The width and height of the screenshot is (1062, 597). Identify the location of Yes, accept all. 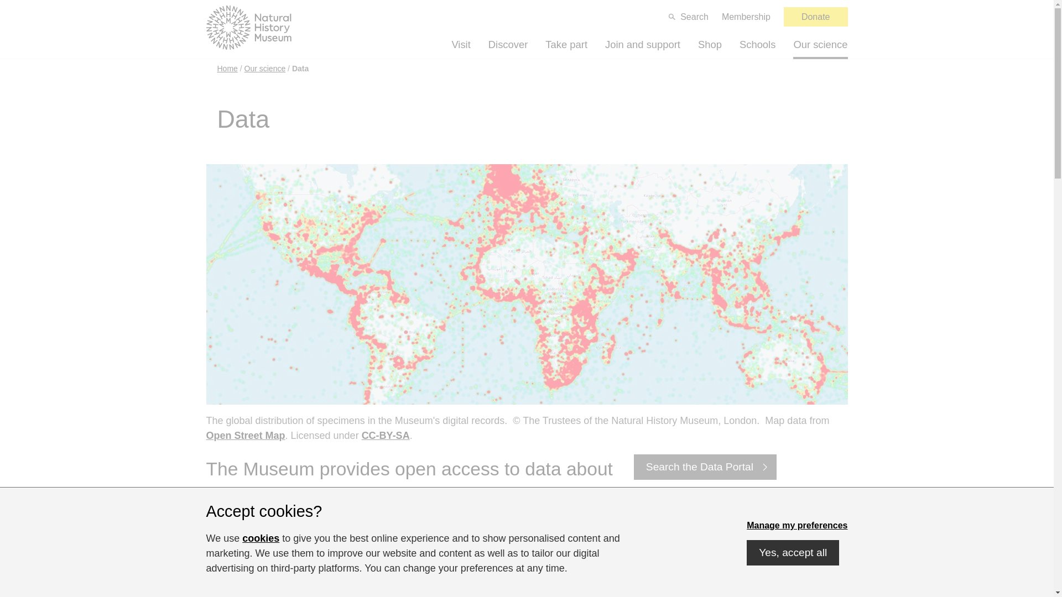
(792, 553).